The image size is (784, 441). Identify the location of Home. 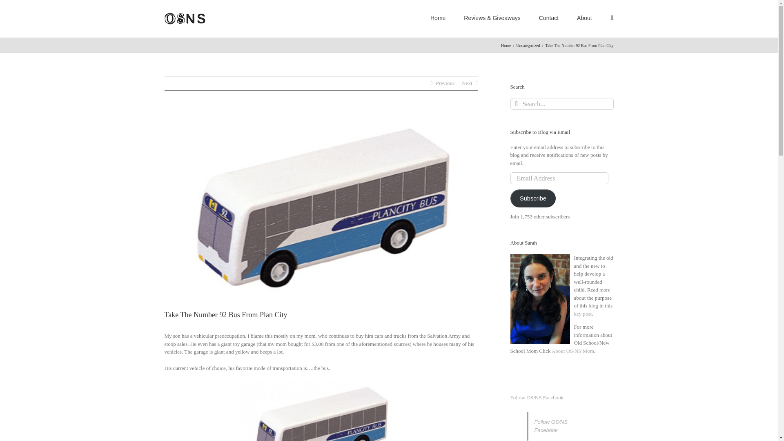
(506, 45).